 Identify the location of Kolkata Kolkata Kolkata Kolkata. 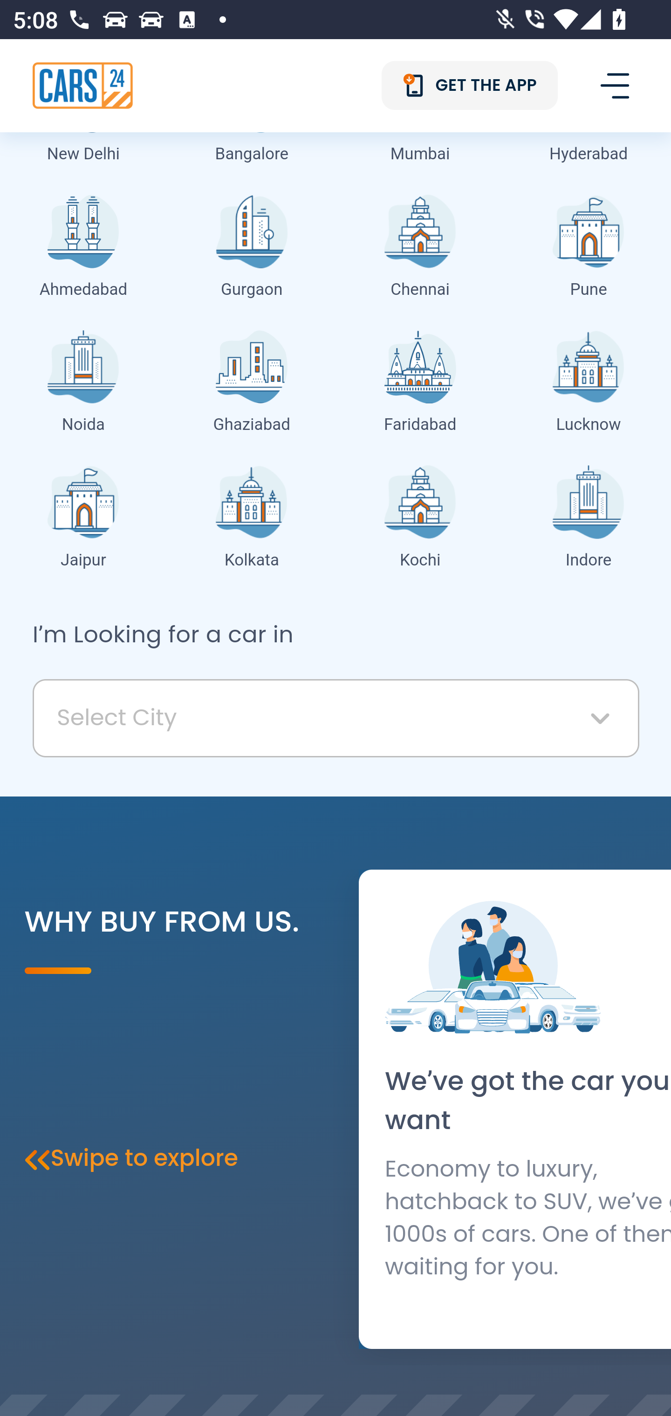
(252, 522).